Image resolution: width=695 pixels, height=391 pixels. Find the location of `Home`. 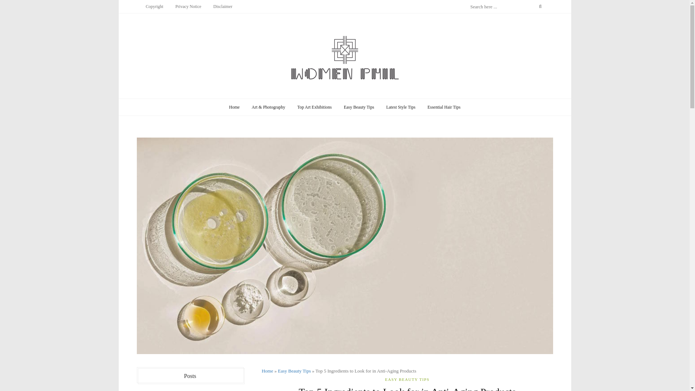

Home is located at coordinates (267, 371).